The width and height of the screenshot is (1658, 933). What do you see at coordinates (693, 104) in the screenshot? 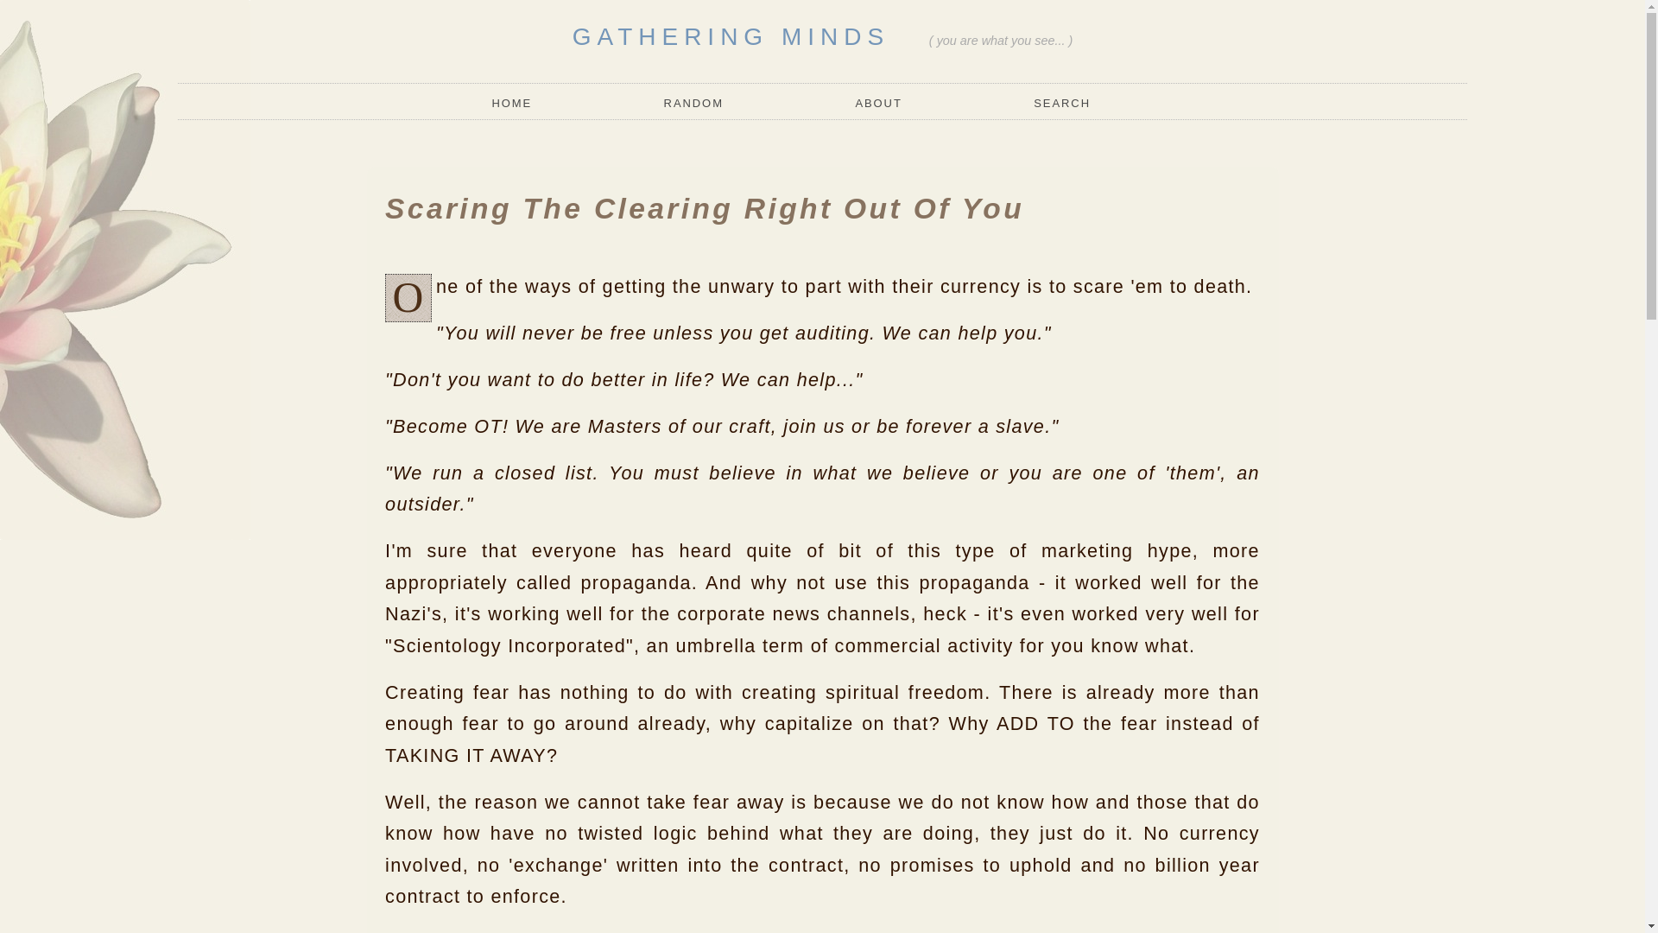
I see `random` at bounding box center [693, 104].